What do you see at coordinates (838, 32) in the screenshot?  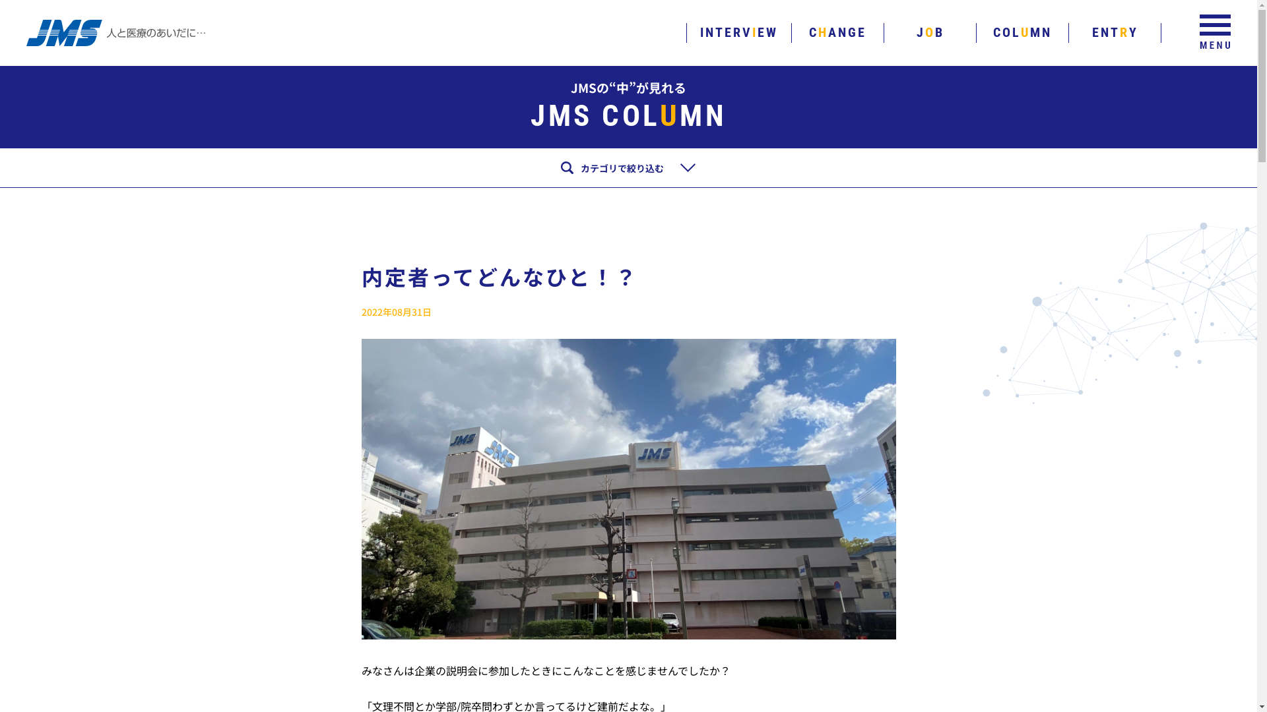 I see `CHANGE` at bounding box center [838, 32].